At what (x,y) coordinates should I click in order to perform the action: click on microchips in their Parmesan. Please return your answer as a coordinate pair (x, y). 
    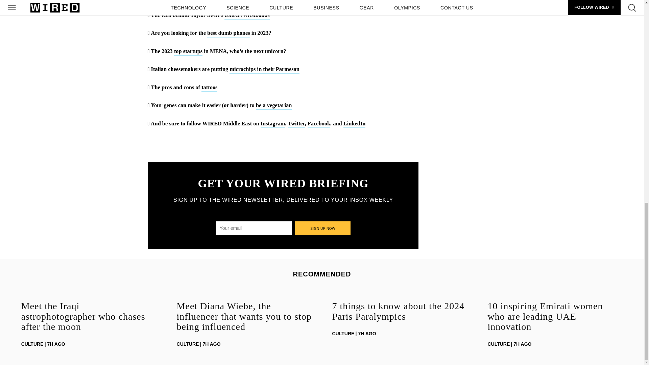
    Looking at the image, I should click on (264, 70).